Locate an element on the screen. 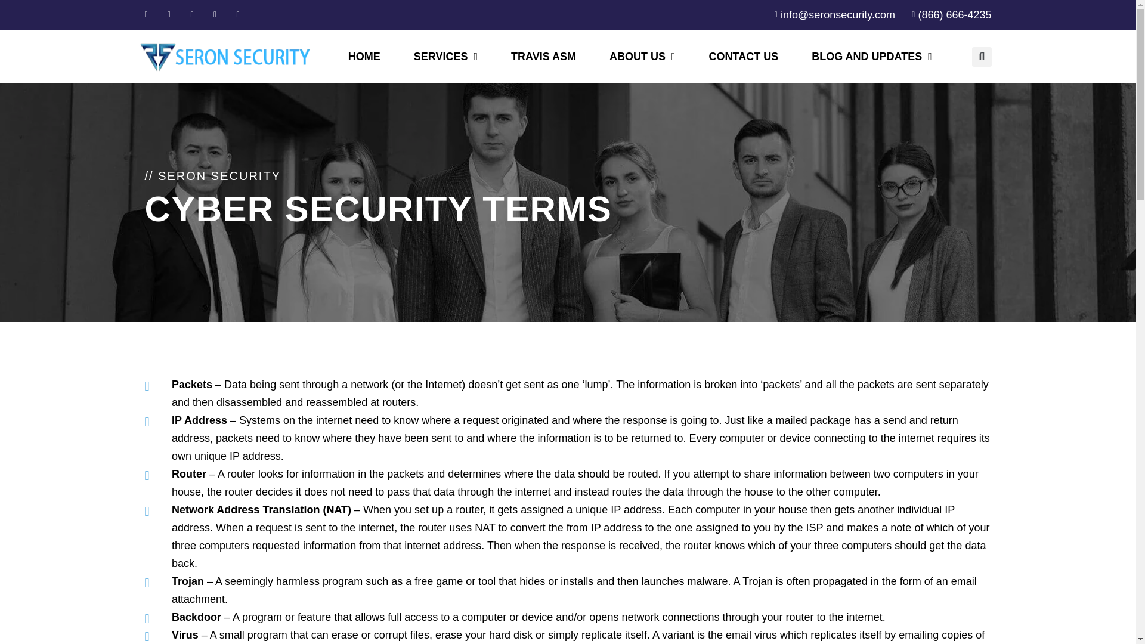  ABOUT US is located at coordinates (643, 56).